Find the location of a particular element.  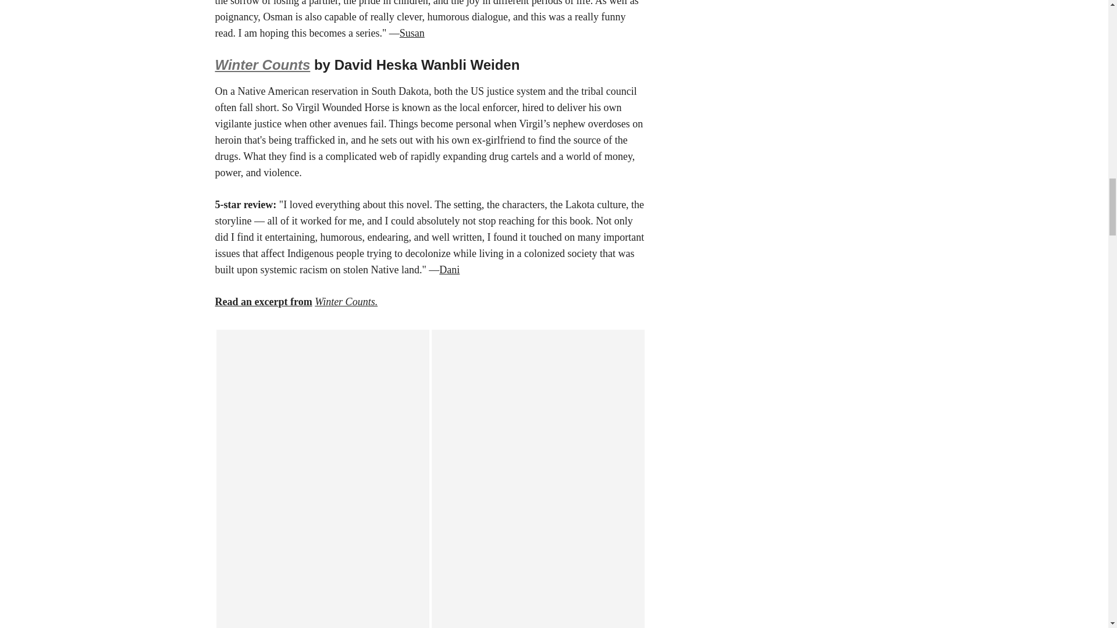

Winter Counts. is located at coordinates (346, 301).